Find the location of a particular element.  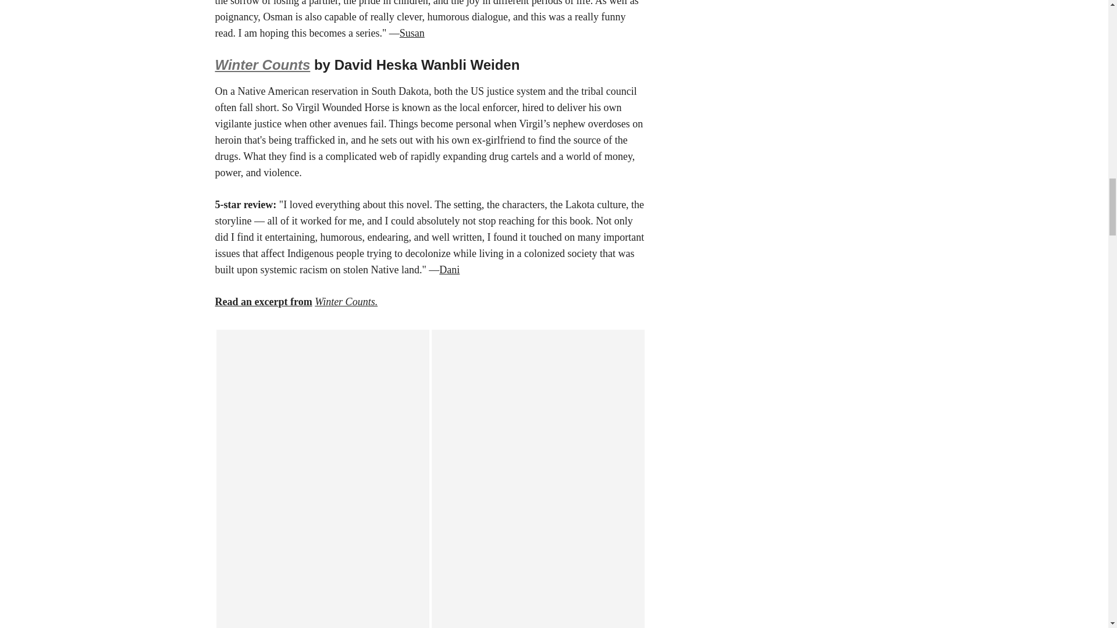

Winter Counts. is located at coordinates (346, 301).